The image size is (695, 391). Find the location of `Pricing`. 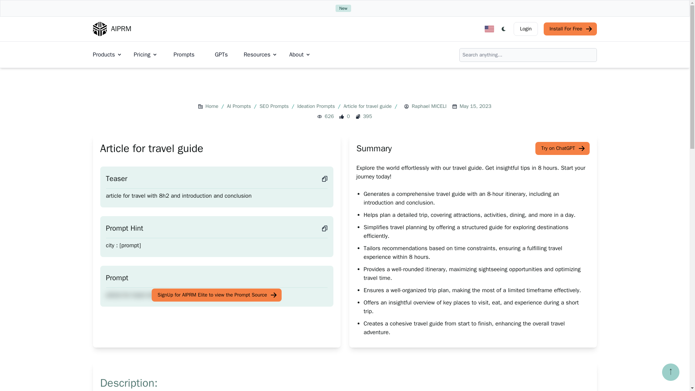

Pricing is located at coordinates (146, 55).